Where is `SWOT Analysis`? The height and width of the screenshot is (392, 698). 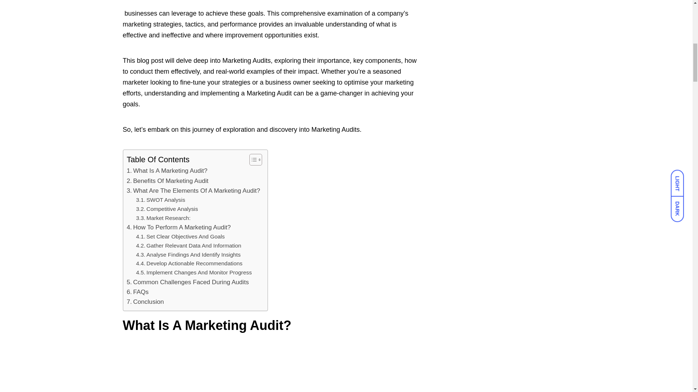 SWOT Analysis is located at coordinates (160, 200).